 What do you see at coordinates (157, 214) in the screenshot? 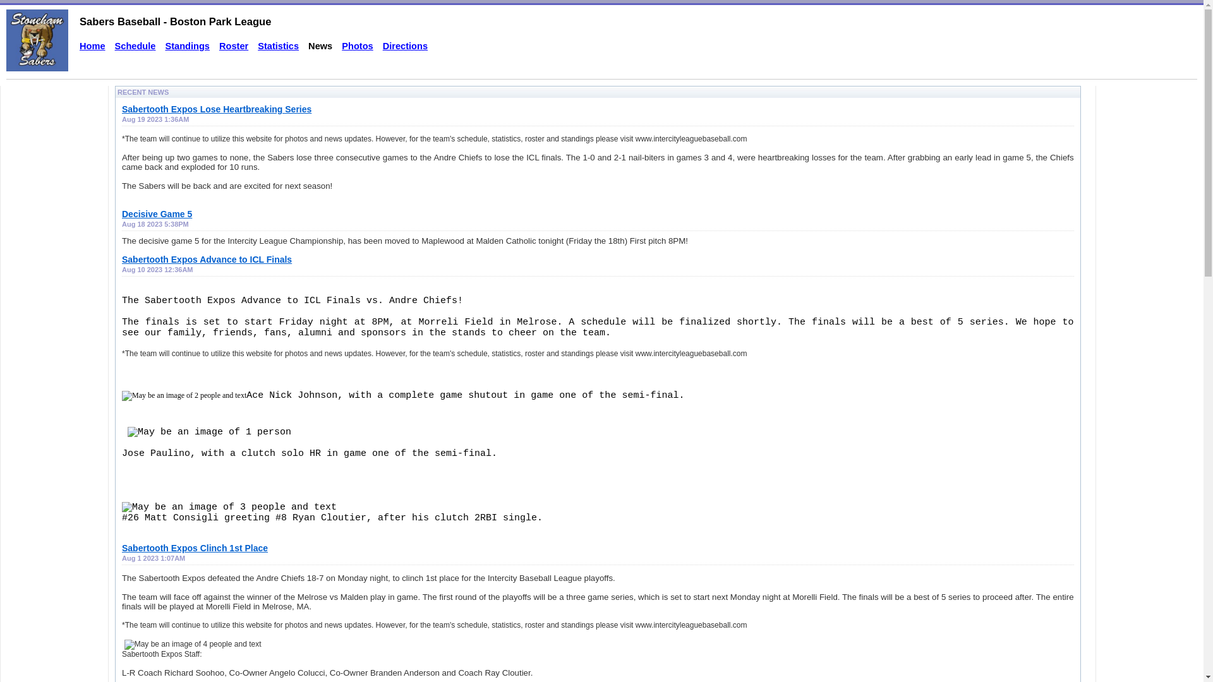
I see `Decisive Game 5` at bounding box center [157, 214].